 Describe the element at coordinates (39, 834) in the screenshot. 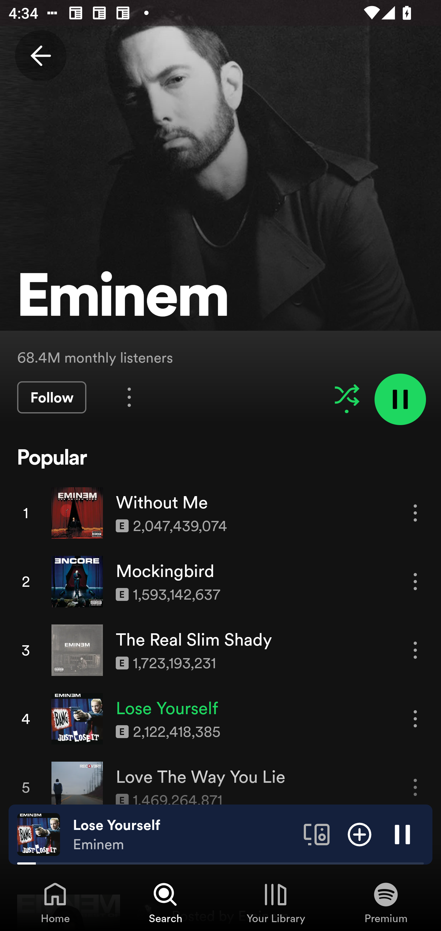

I see `The cover art of the currently playing track` at that location.